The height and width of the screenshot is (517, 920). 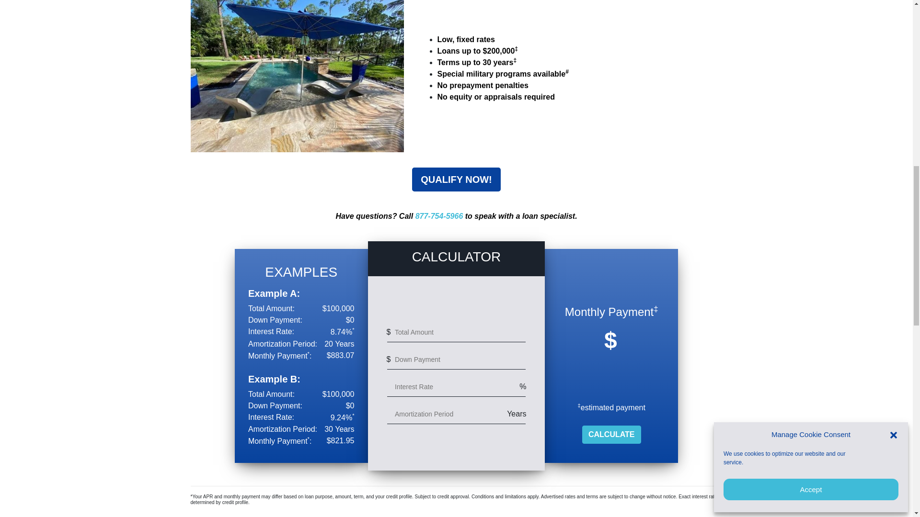 What do you see at coordinates (439, 216) in the screenshot?
I see `877-754-5966` at bounding box center [439, 216].